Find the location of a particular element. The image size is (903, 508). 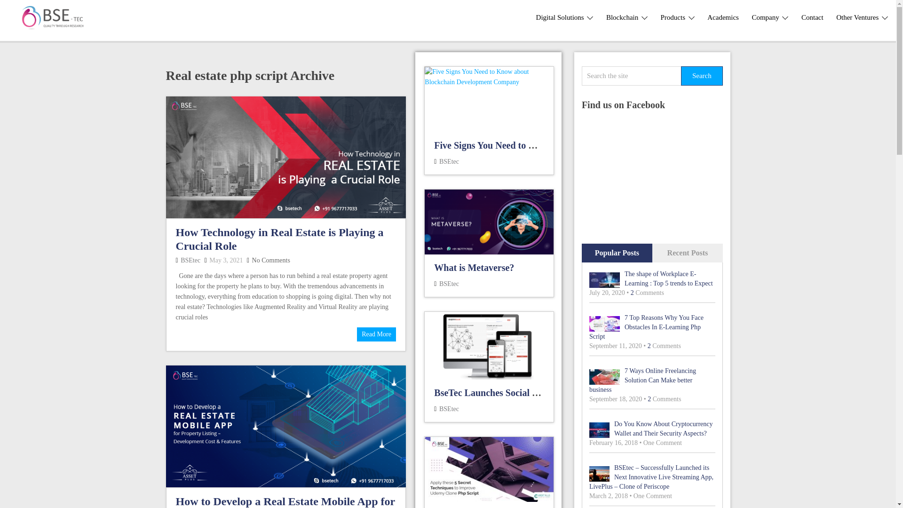

Search the site is located at coordinates (631, 76).